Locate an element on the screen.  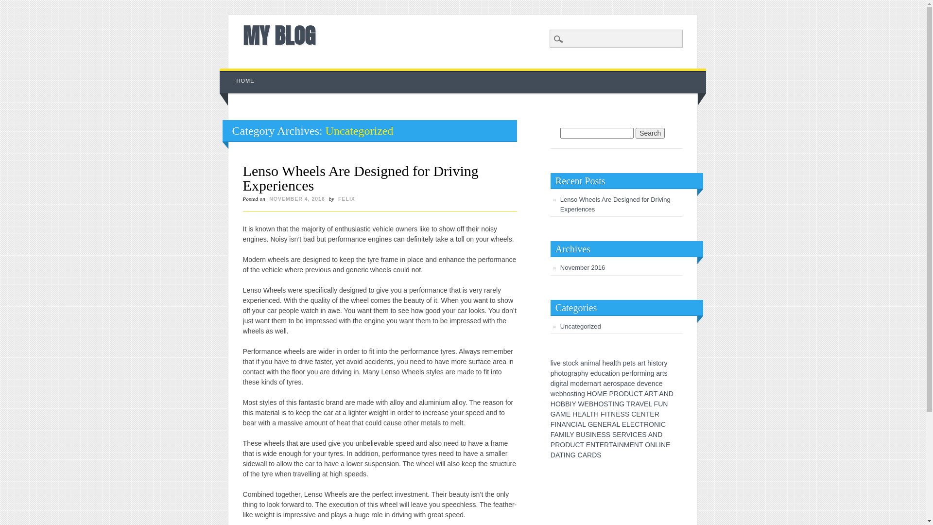
e is located at coordinates (650, 384).